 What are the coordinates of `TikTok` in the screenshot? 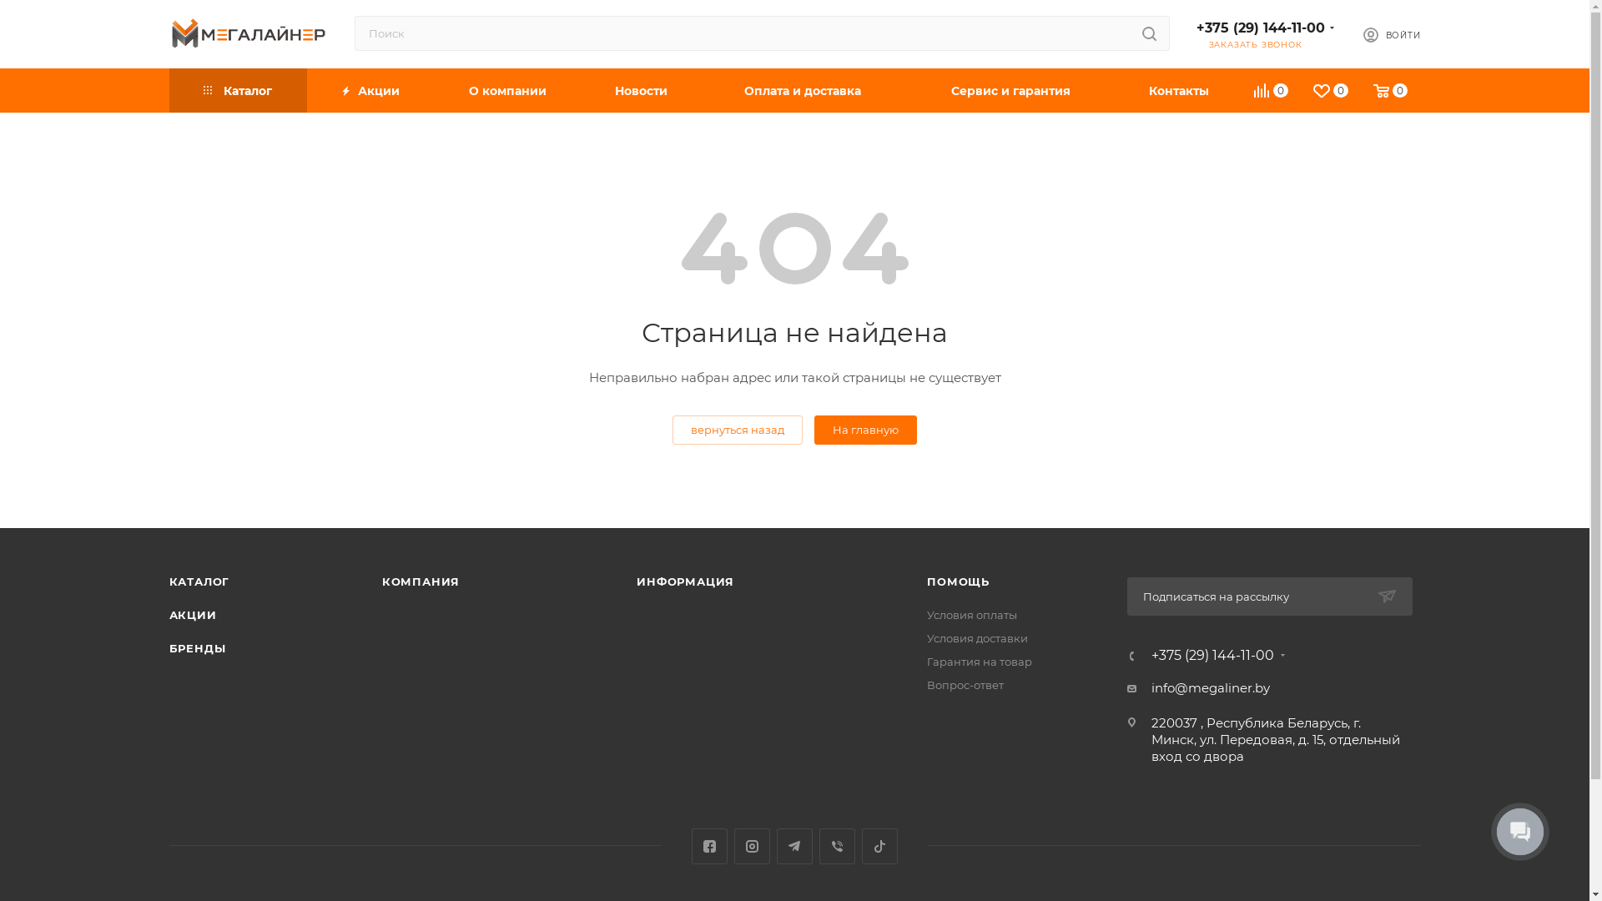 It's located at (879, 846).